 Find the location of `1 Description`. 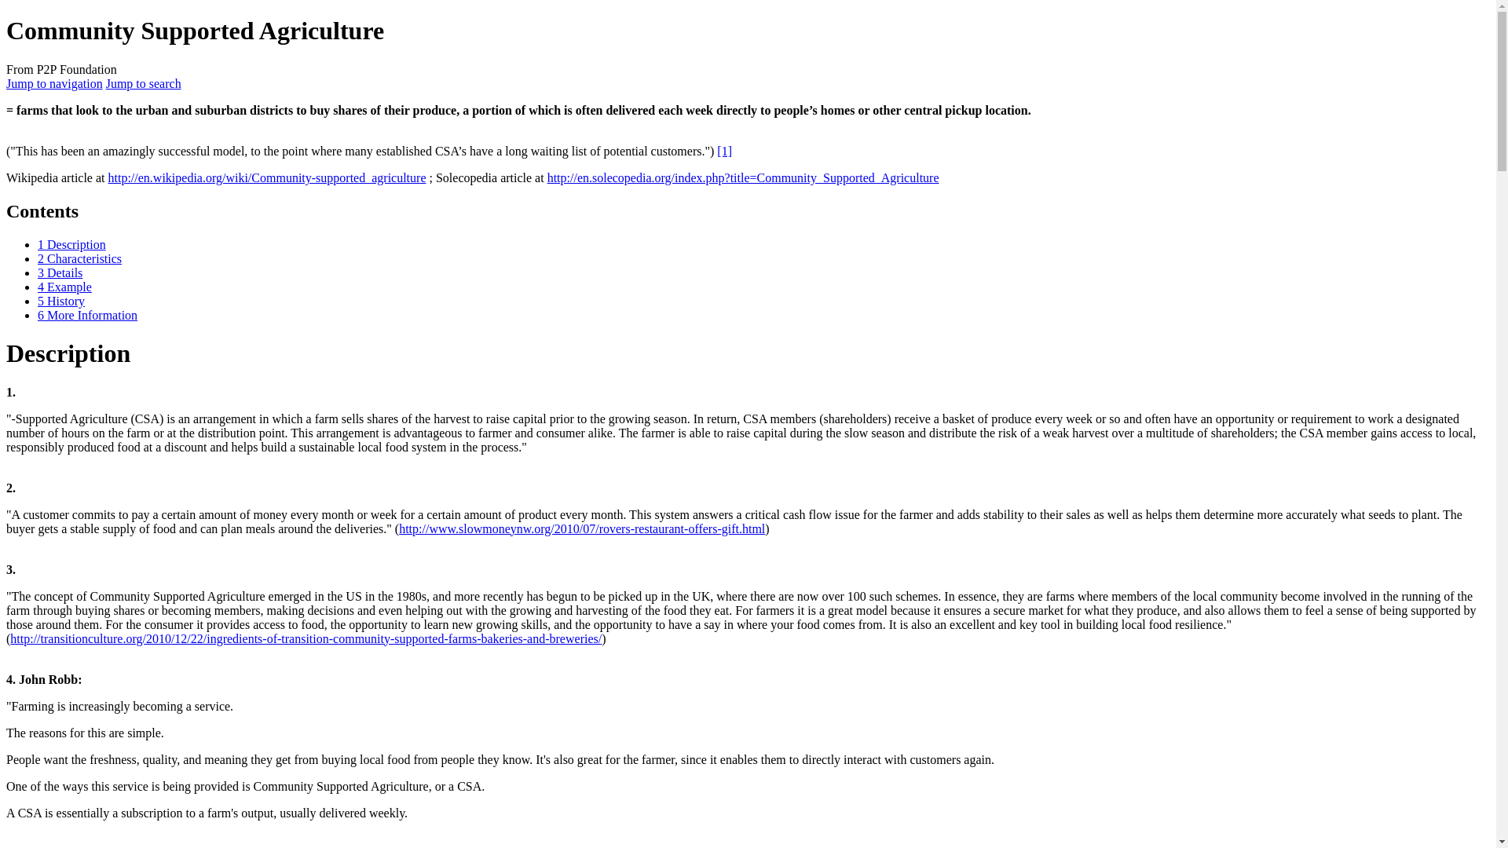

1 Description is located at coordinates (71, 244).